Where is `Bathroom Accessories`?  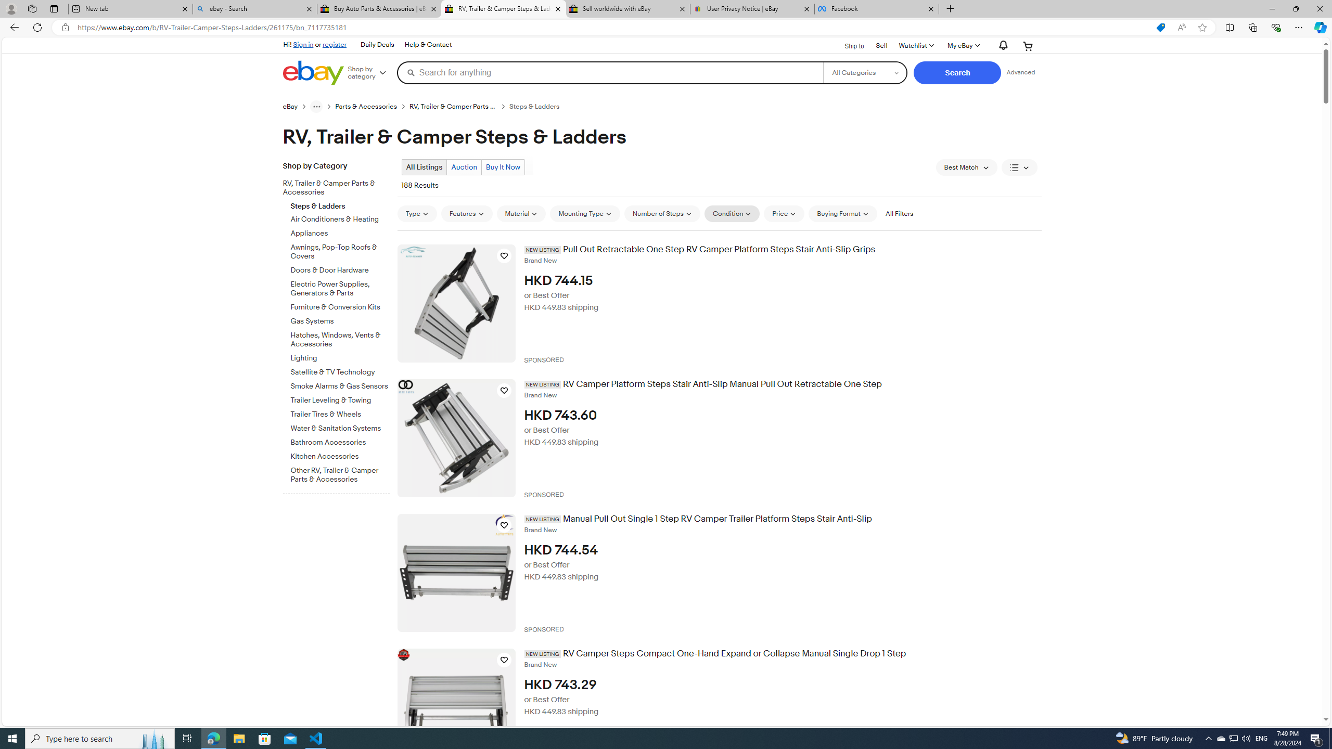 Bathroom Accessories is located at coordinates (340, 441).